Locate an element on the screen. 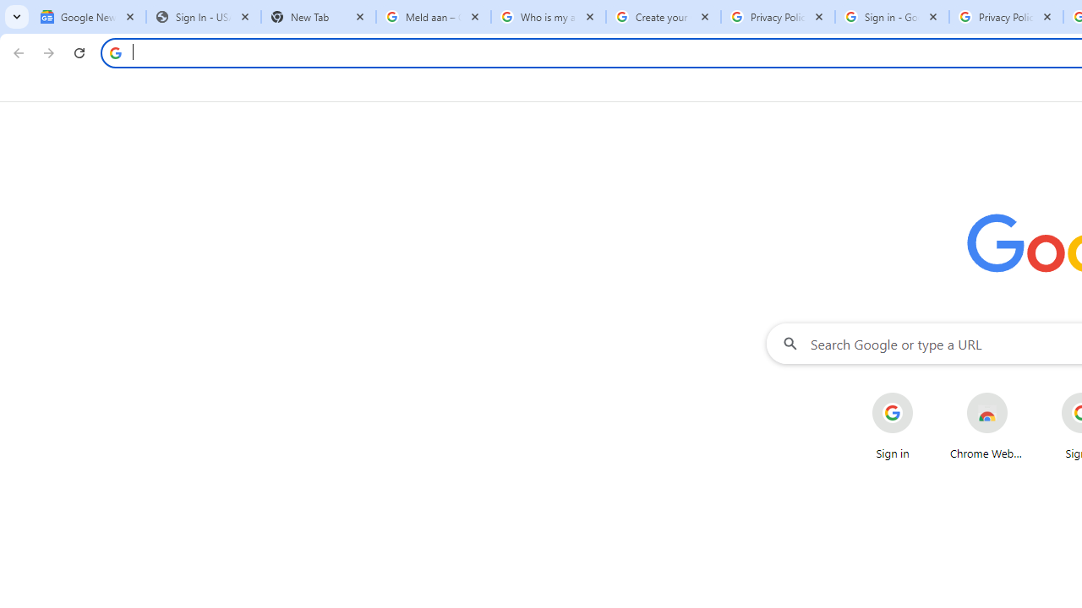 The width and height of the screenshot is (1082, 608). Create your Google Account is located at coordinates (663, 17).